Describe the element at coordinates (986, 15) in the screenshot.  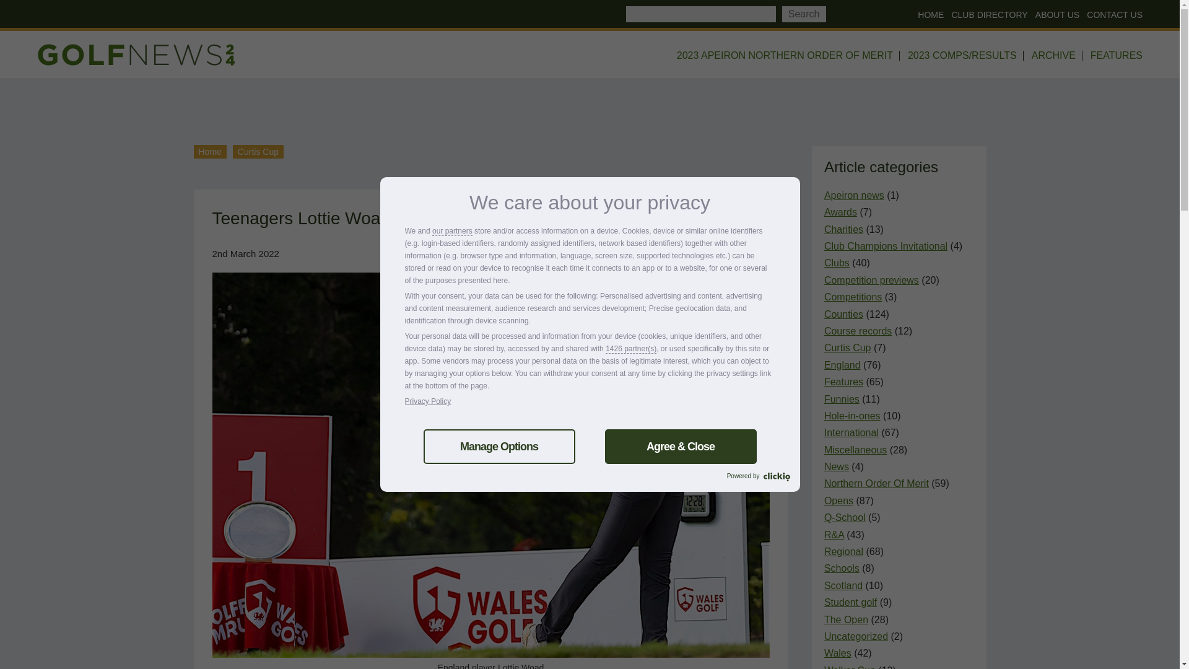
I see `CLUB DIRECTORY` at that location.